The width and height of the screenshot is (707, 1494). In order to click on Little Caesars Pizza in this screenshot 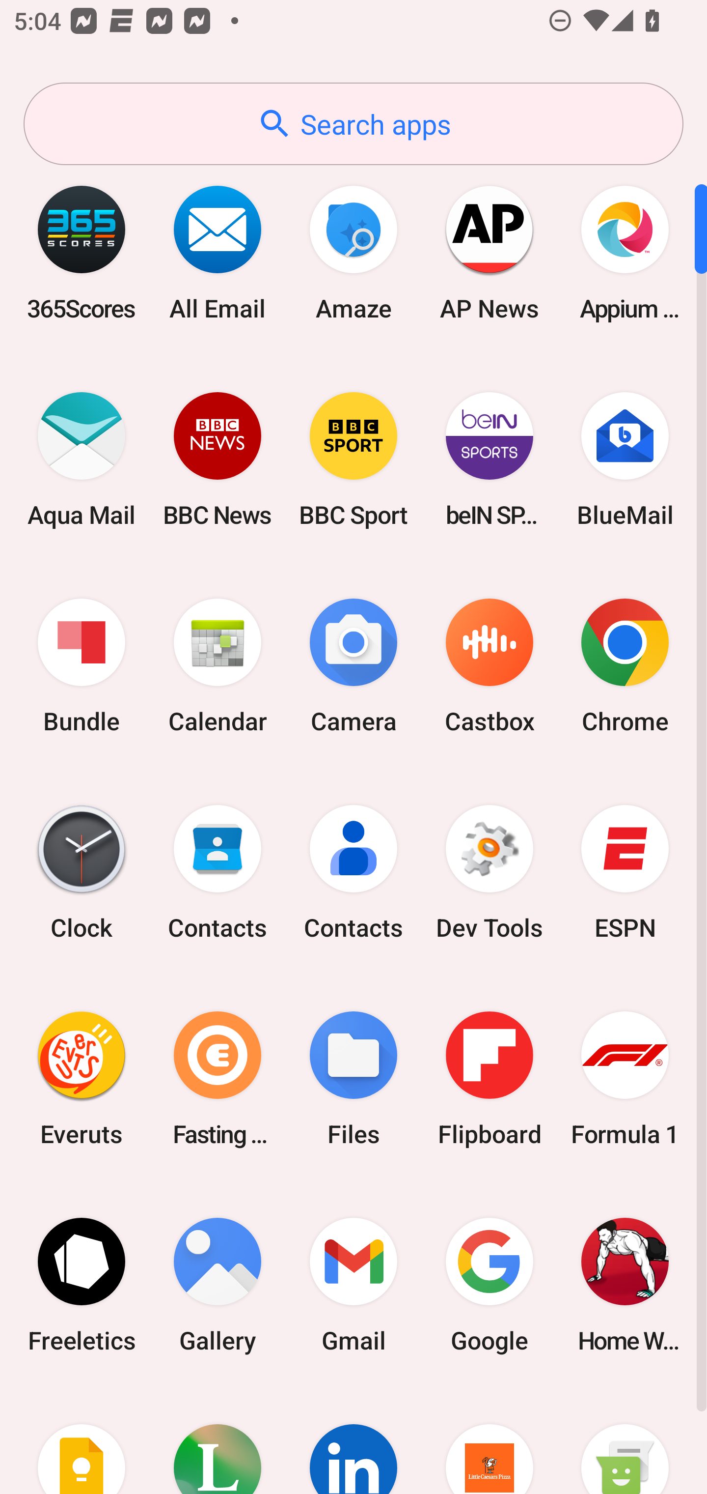, I will do `click(489, 1441)`.